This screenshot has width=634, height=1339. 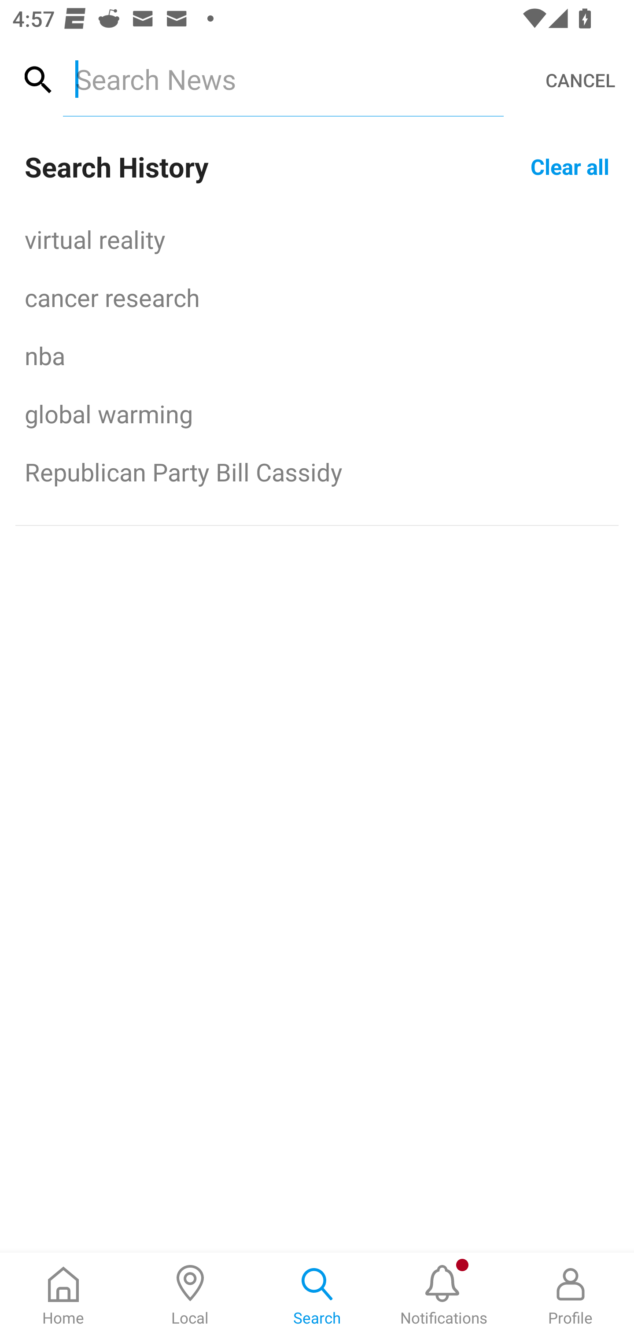 What do you see at coordinates (317, 297) in the screenshot?
I see `cancer research` at bounding box center [317, 297].